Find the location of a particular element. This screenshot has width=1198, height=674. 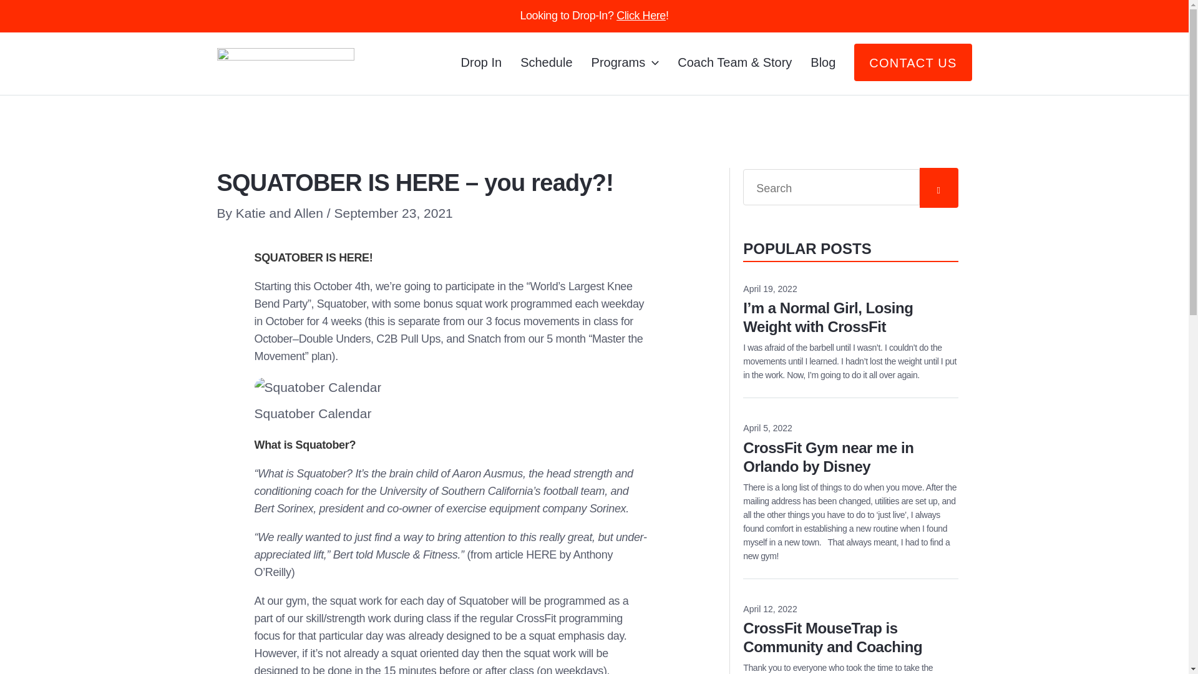

Drop In is located at coordinates (481, 62).